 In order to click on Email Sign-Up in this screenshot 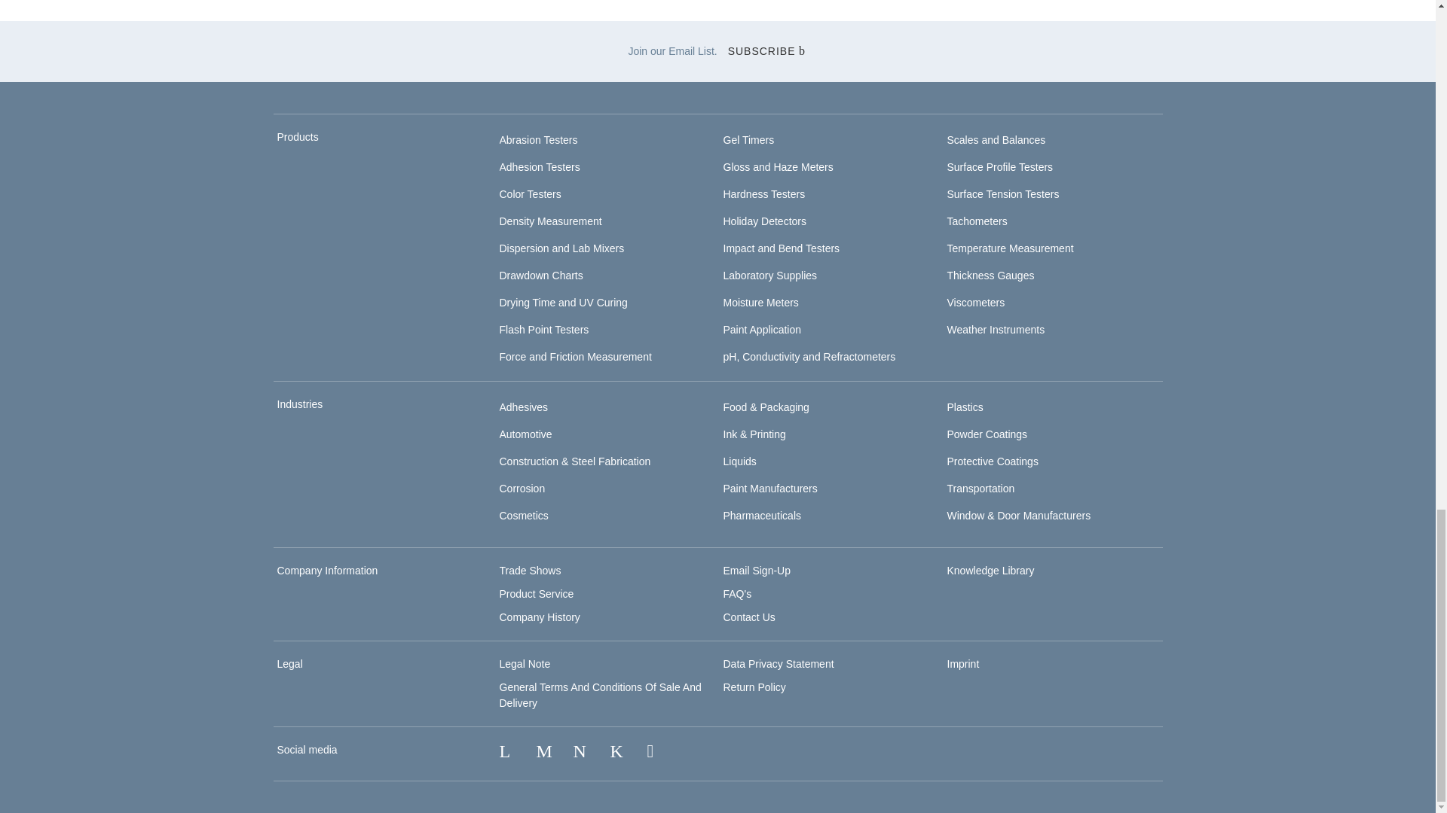, I will do `click(757, 570)`.